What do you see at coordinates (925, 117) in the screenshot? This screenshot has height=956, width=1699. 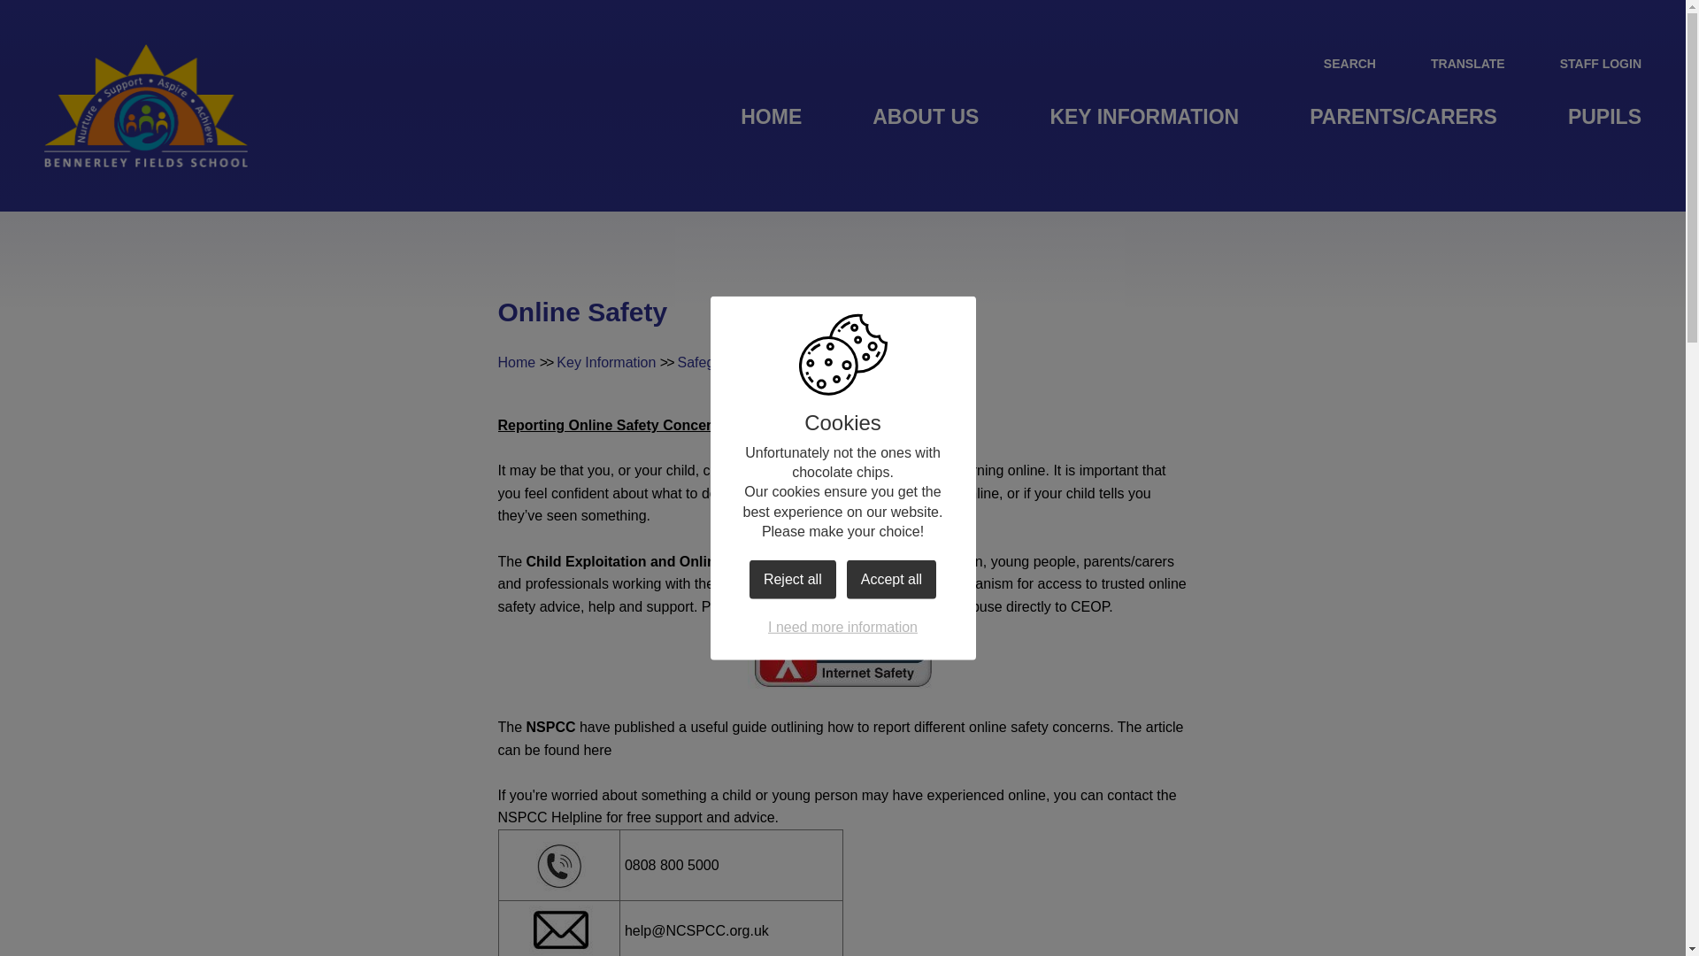 I see `ABOUT US` at bounding box center [925, 117].